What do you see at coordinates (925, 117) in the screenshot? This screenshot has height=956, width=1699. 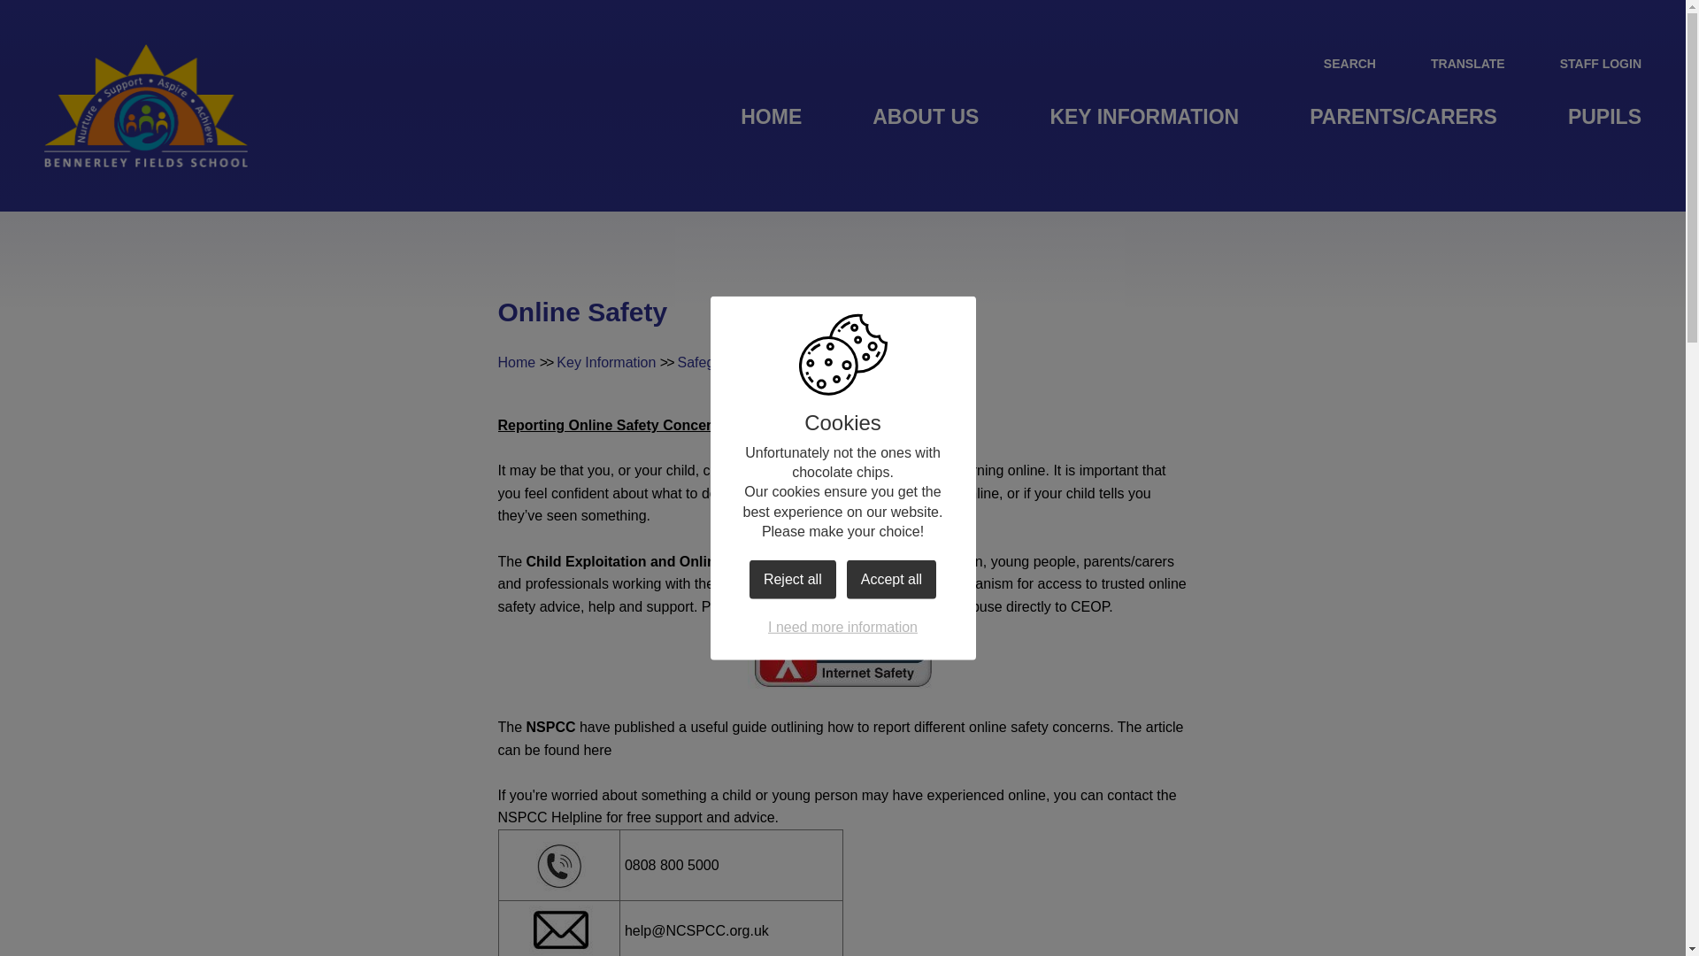 I see `ABOUT US` at bounding box center [925, 117].